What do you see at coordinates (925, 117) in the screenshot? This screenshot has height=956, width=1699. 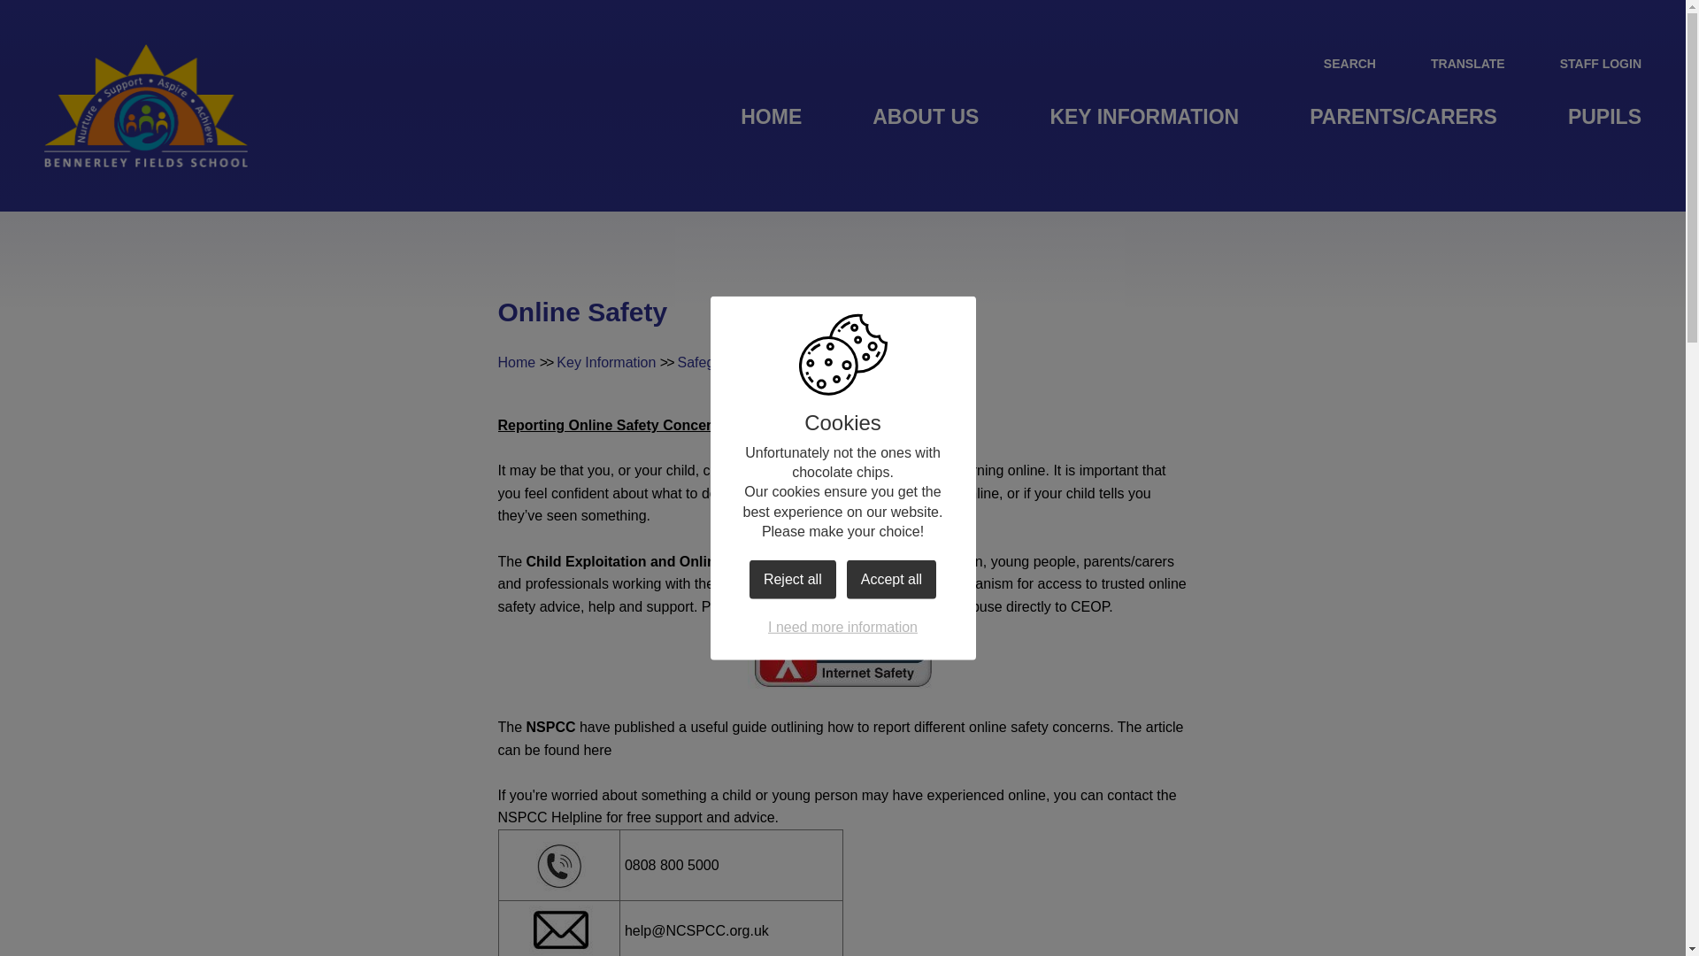 I see `ABOUT US` at bounding box center [925, 117].